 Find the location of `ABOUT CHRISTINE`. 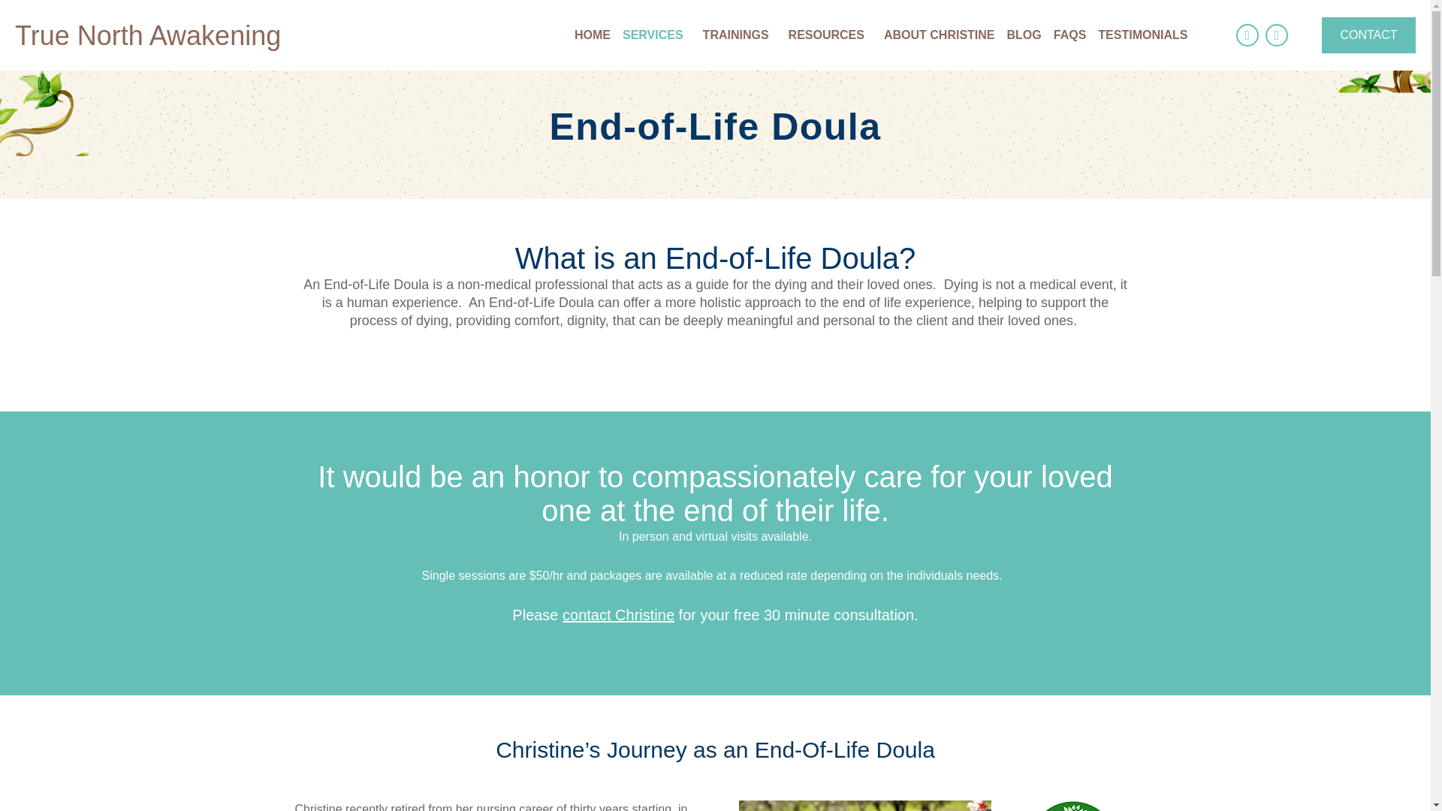

ABOUT CHRISTINE is located at coordinates (939, 35).